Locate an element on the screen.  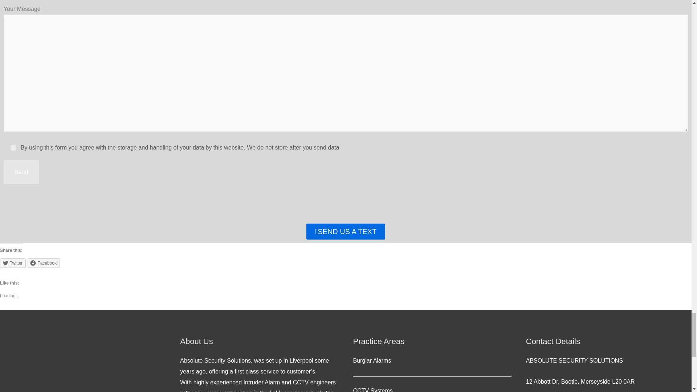
Send is located at coordinates (21, 172).